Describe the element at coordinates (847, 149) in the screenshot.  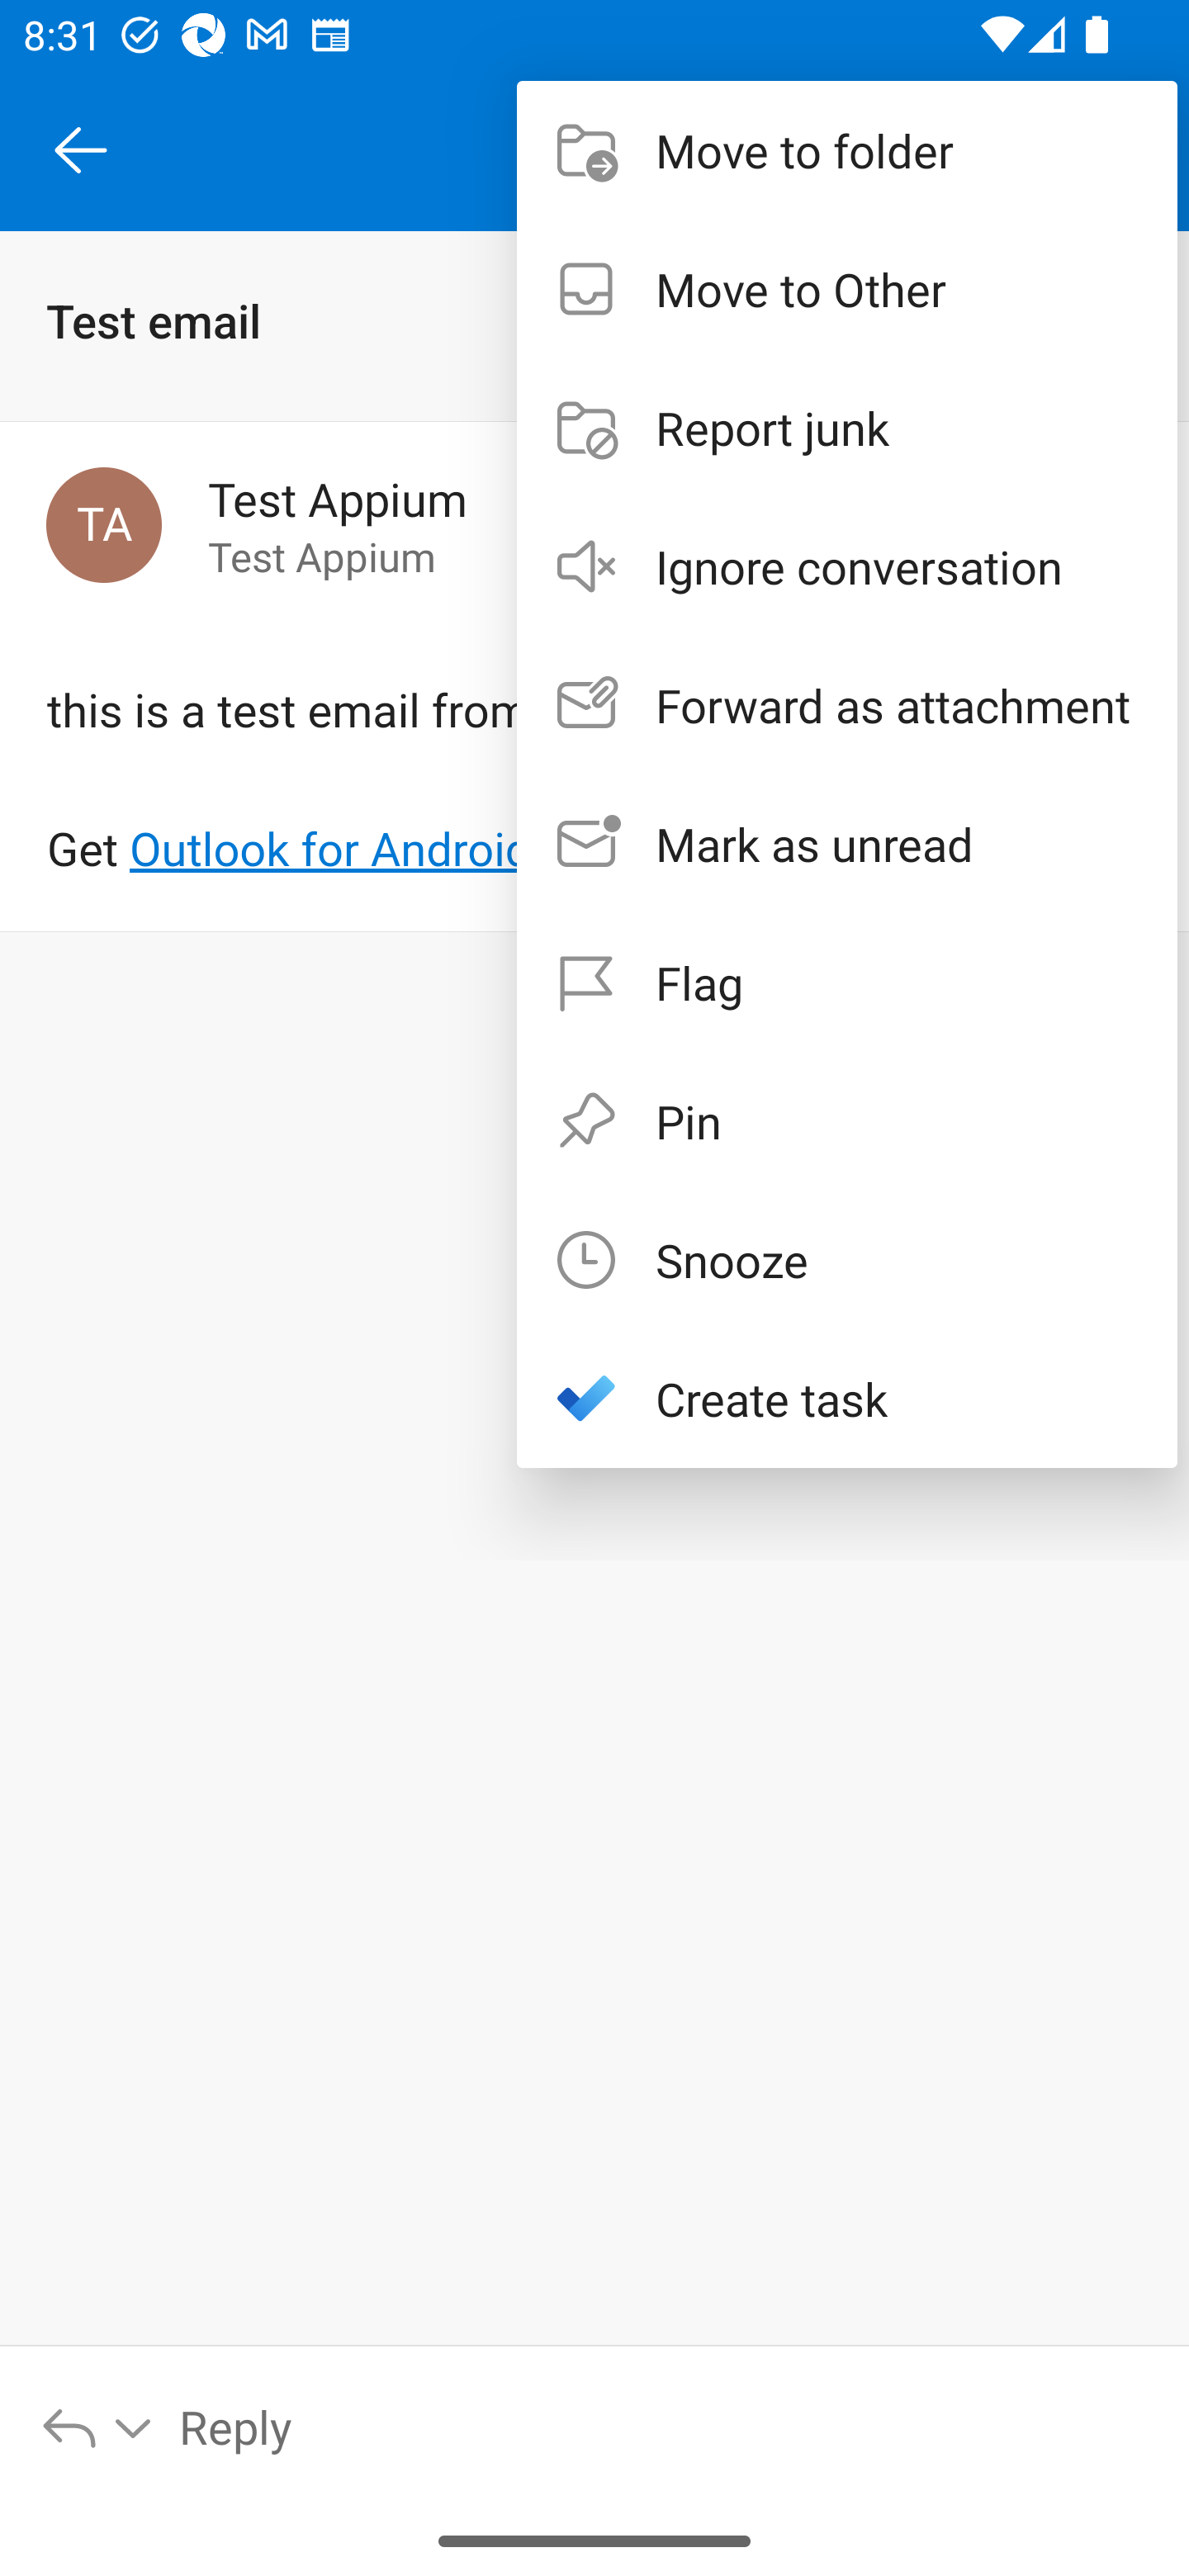
I see `Move to folder` at that location.